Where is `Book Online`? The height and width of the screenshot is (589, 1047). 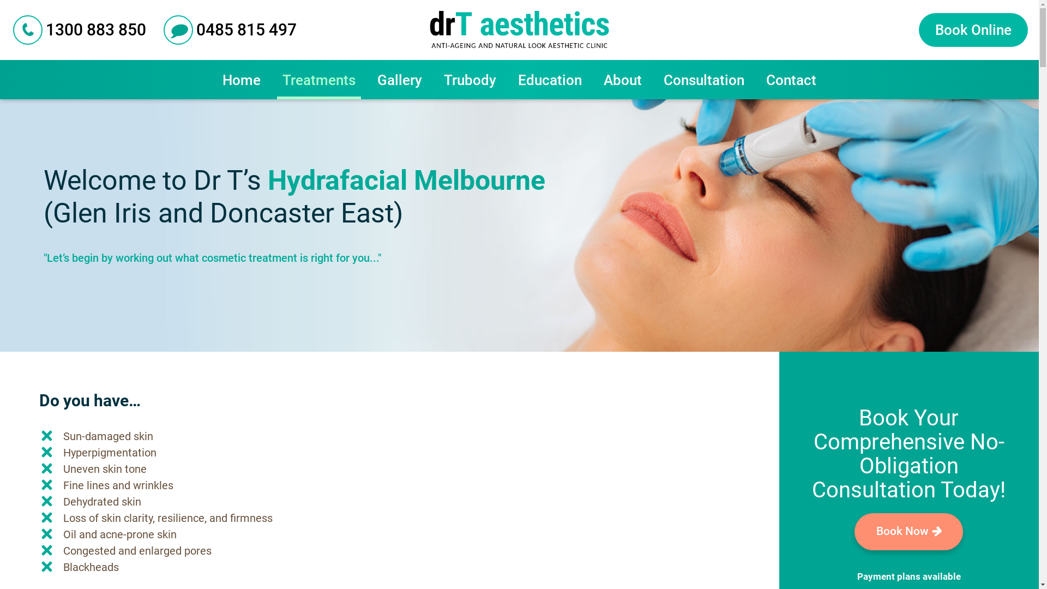 Book Online is located at coordinates (973, 30).